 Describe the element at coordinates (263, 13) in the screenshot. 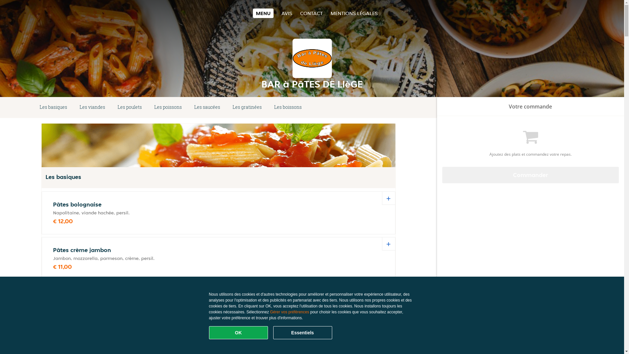

I see `MENU` at that location.